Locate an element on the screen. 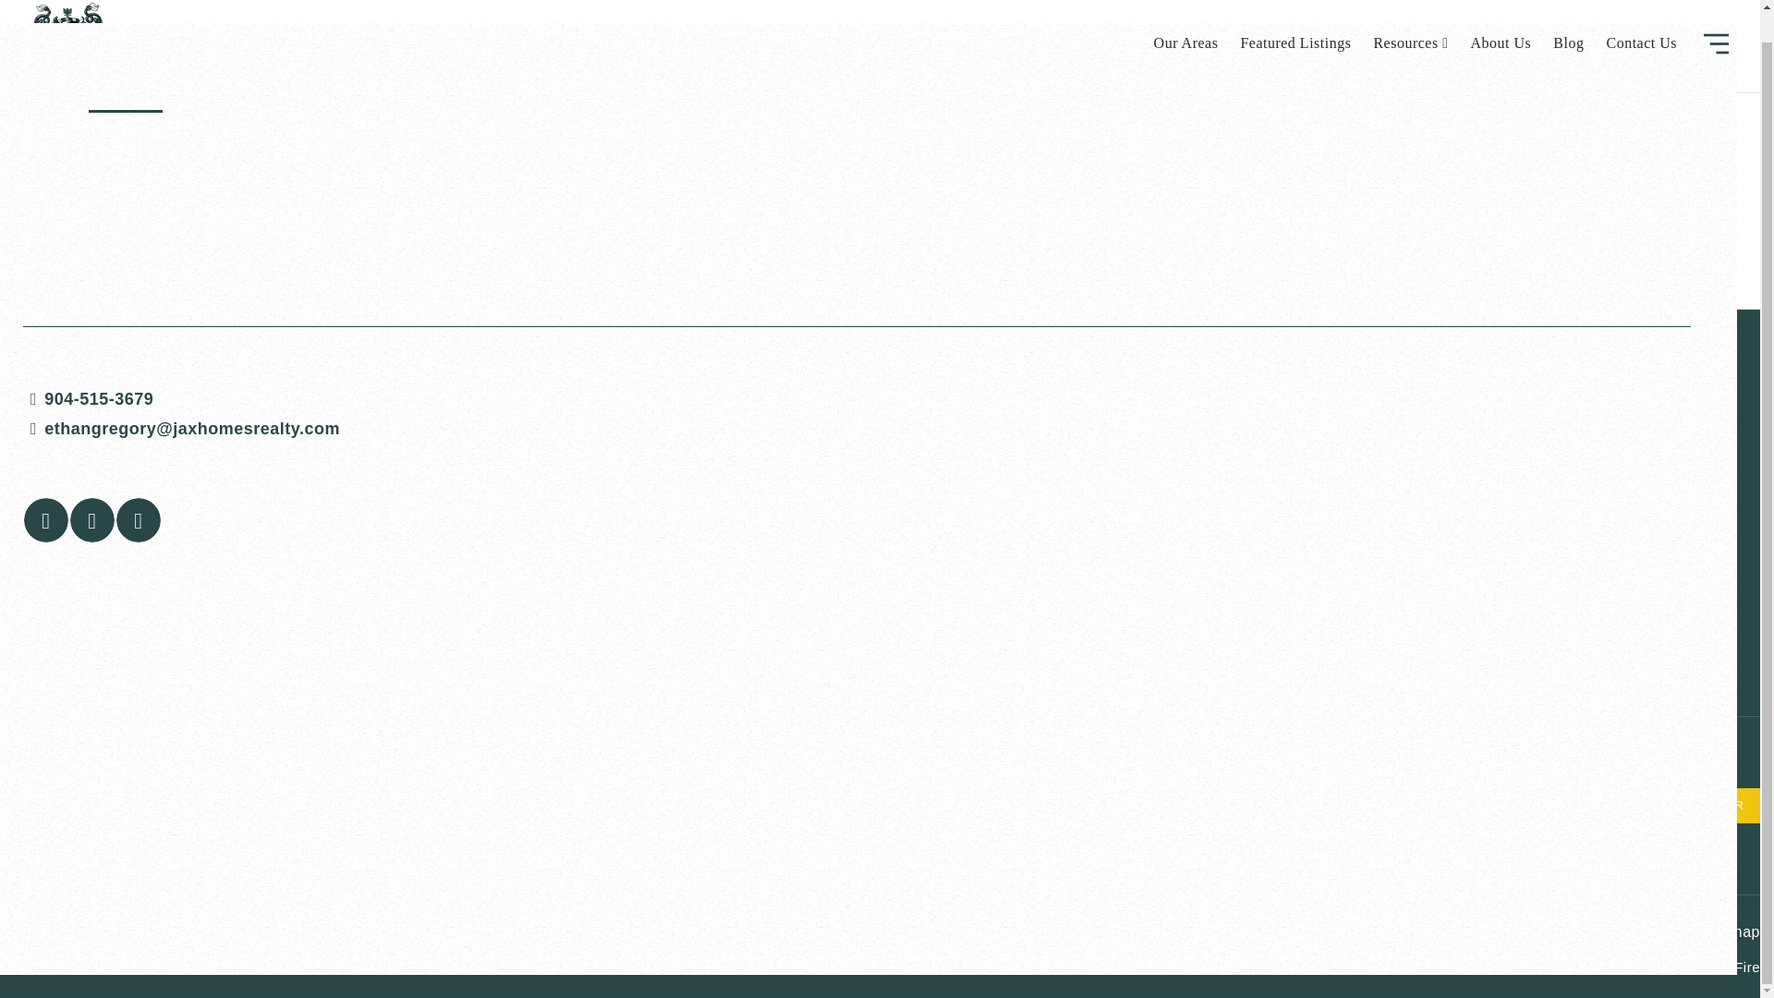 Image resolution: width=1774 pixels, height=998 pixels. Resources is located at coordinates (1410, 16).